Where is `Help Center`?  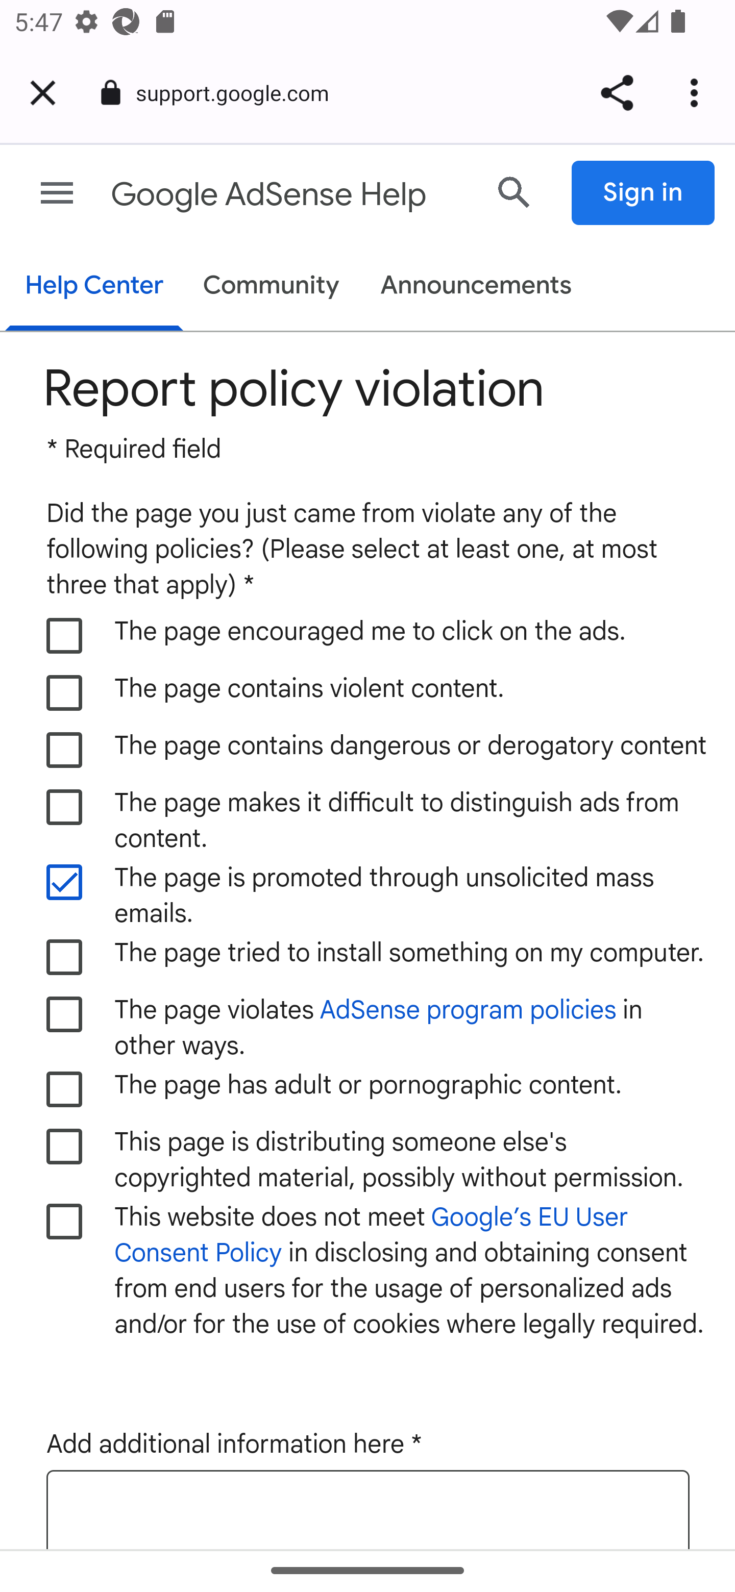
Help Center is located at coordinates (94, 288).